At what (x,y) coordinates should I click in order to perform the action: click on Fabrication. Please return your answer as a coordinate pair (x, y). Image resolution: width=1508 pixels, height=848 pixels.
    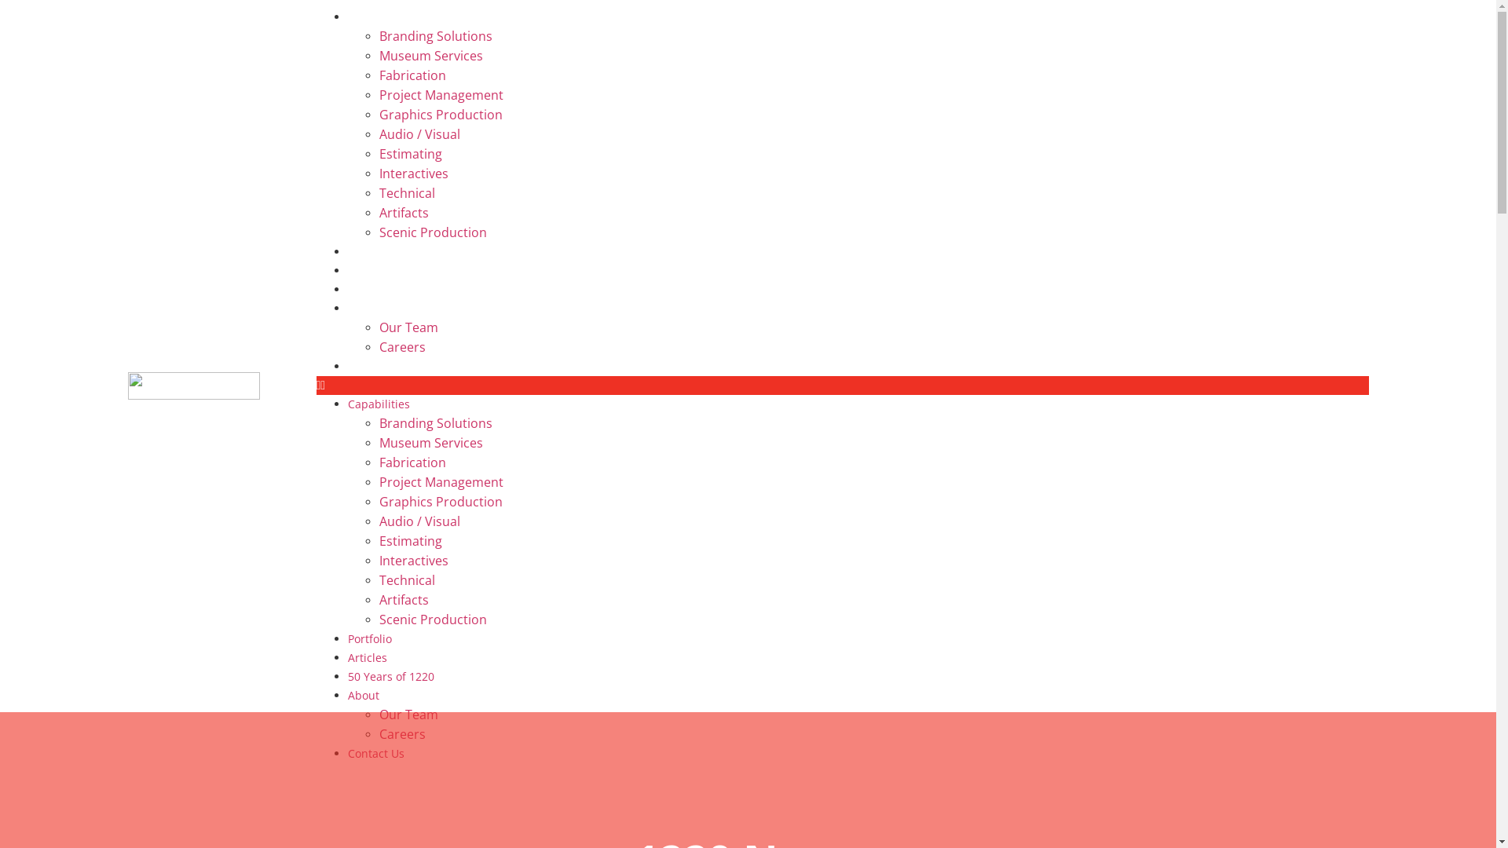
    Looking at the image, I should click on (412, 75).